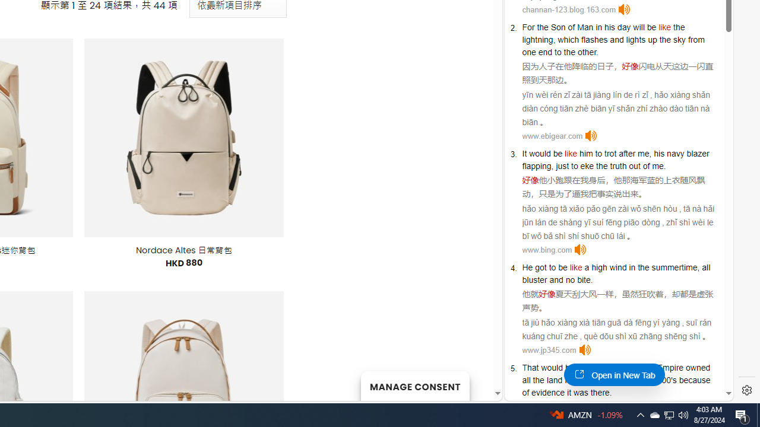  What do you see at coordinates (558, 27) in the screenshot?
I see `Son` at bounding box center [558, 27].